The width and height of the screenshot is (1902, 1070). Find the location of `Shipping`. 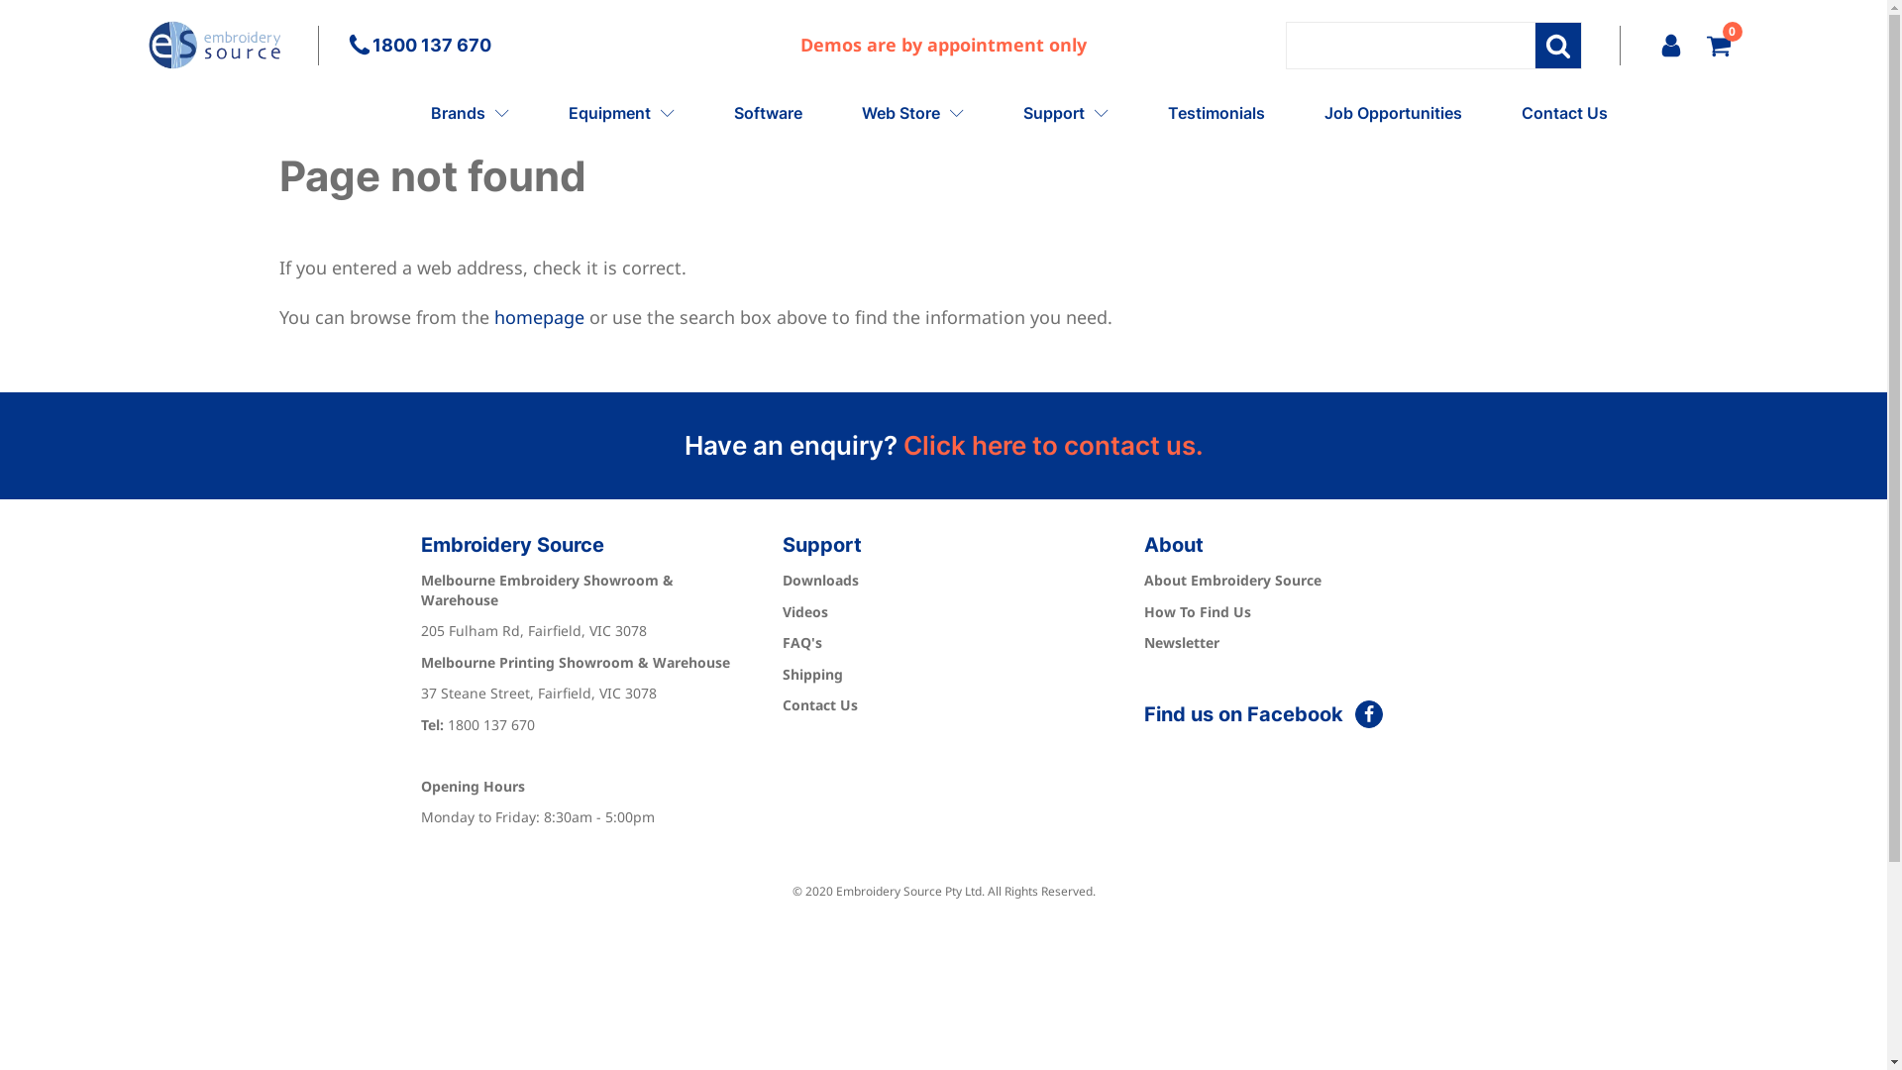

Shipping is located at coordinates (812, 675).